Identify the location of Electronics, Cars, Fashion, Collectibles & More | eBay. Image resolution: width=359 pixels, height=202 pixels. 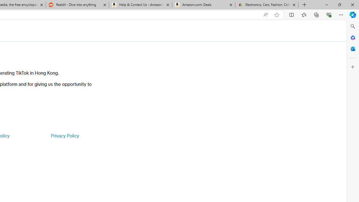
(266, 5).